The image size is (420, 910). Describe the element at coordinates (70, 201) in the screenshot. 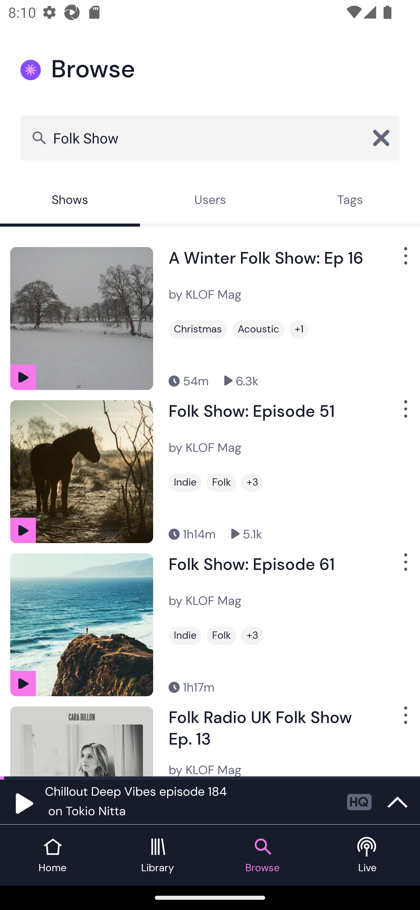

I see `Shows` at that location.